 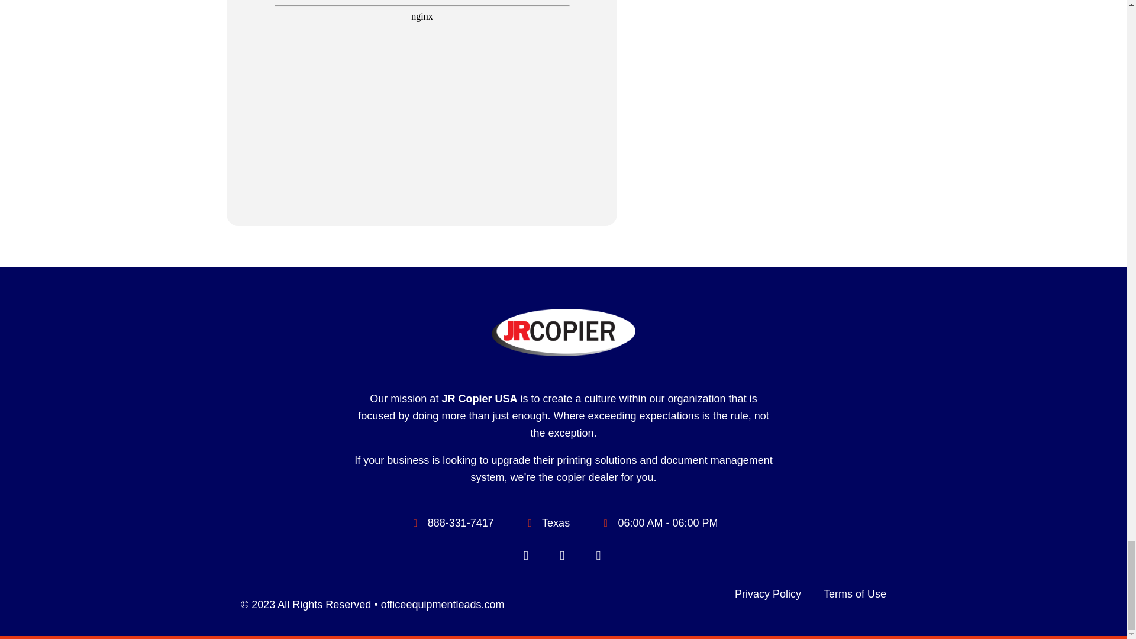 What do you see at coordinates (422, 27) in the screenshot?
I see `Quote Form` at bounding box center [422, 27].